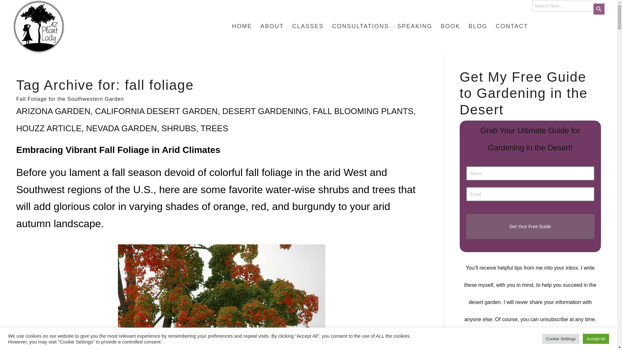 This screenshot has height=350, width=622. Describe the element at coordinates (599, 9) in the screenshot. I see `Search Button` at that location.